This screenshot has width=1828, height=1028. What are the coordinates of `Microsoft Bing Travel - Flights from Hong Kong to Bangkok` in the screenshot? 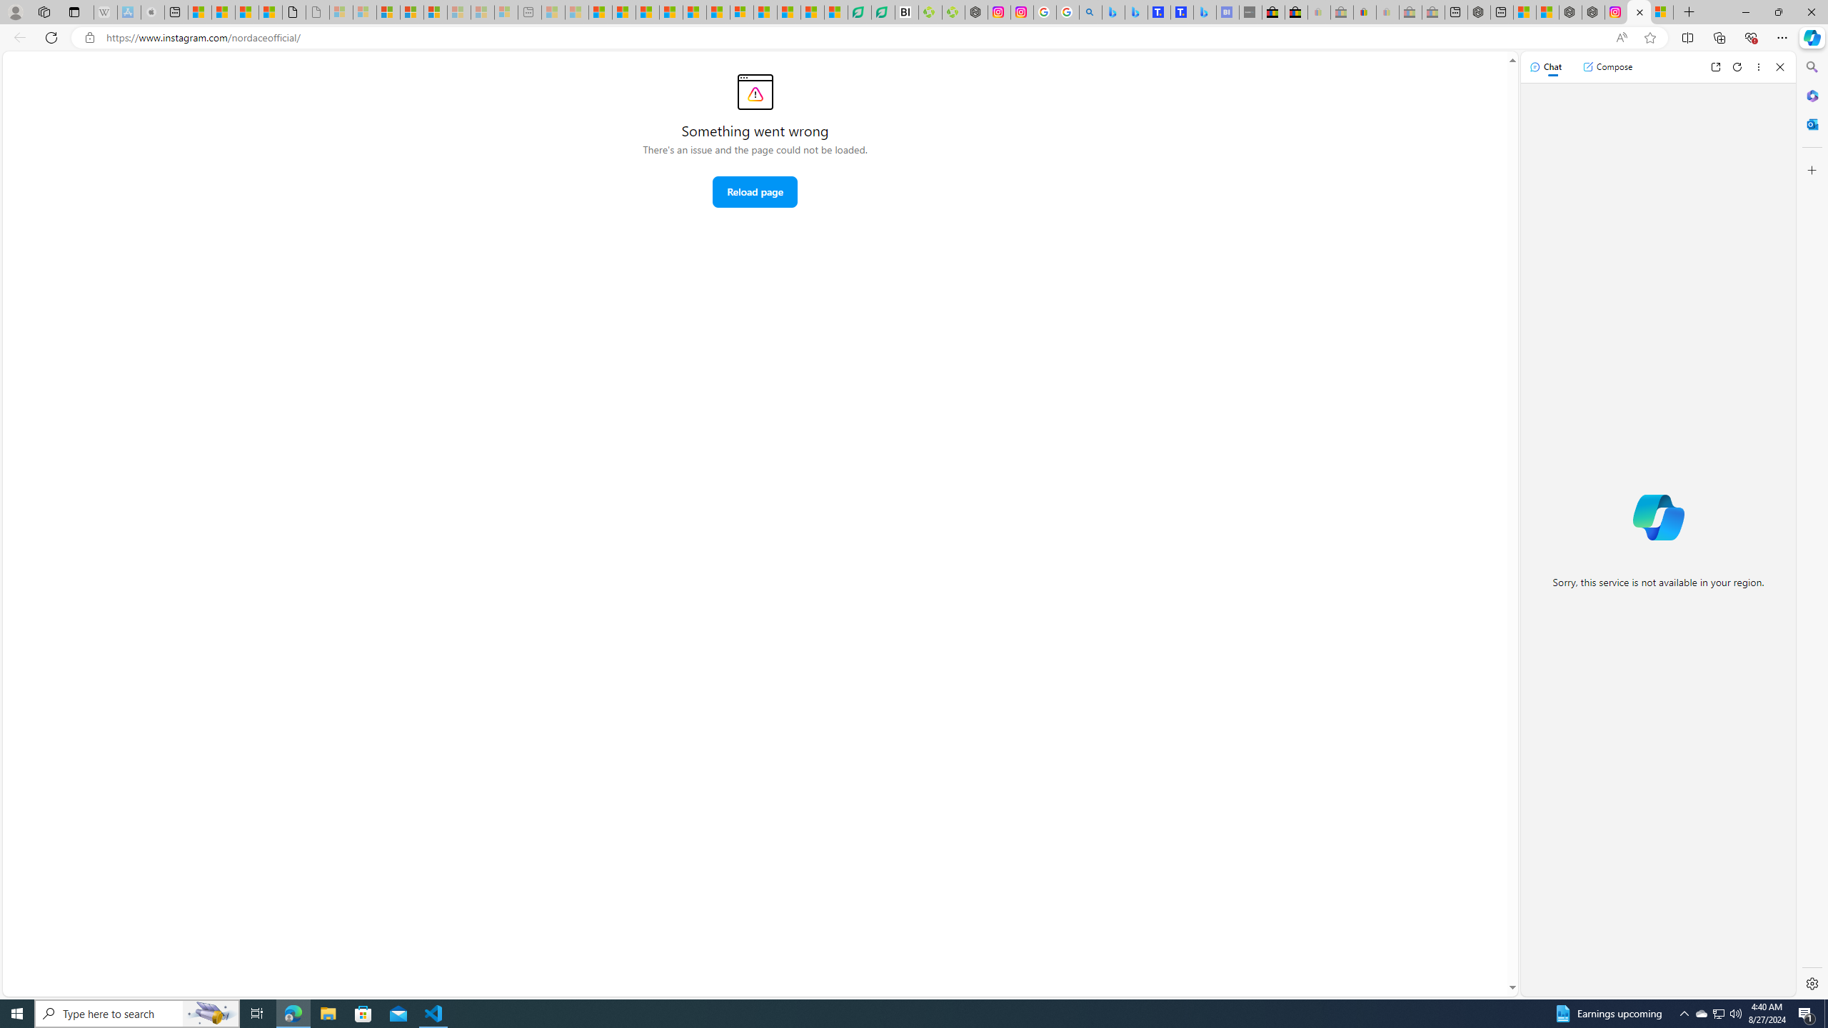 It's located at (1114, 12).